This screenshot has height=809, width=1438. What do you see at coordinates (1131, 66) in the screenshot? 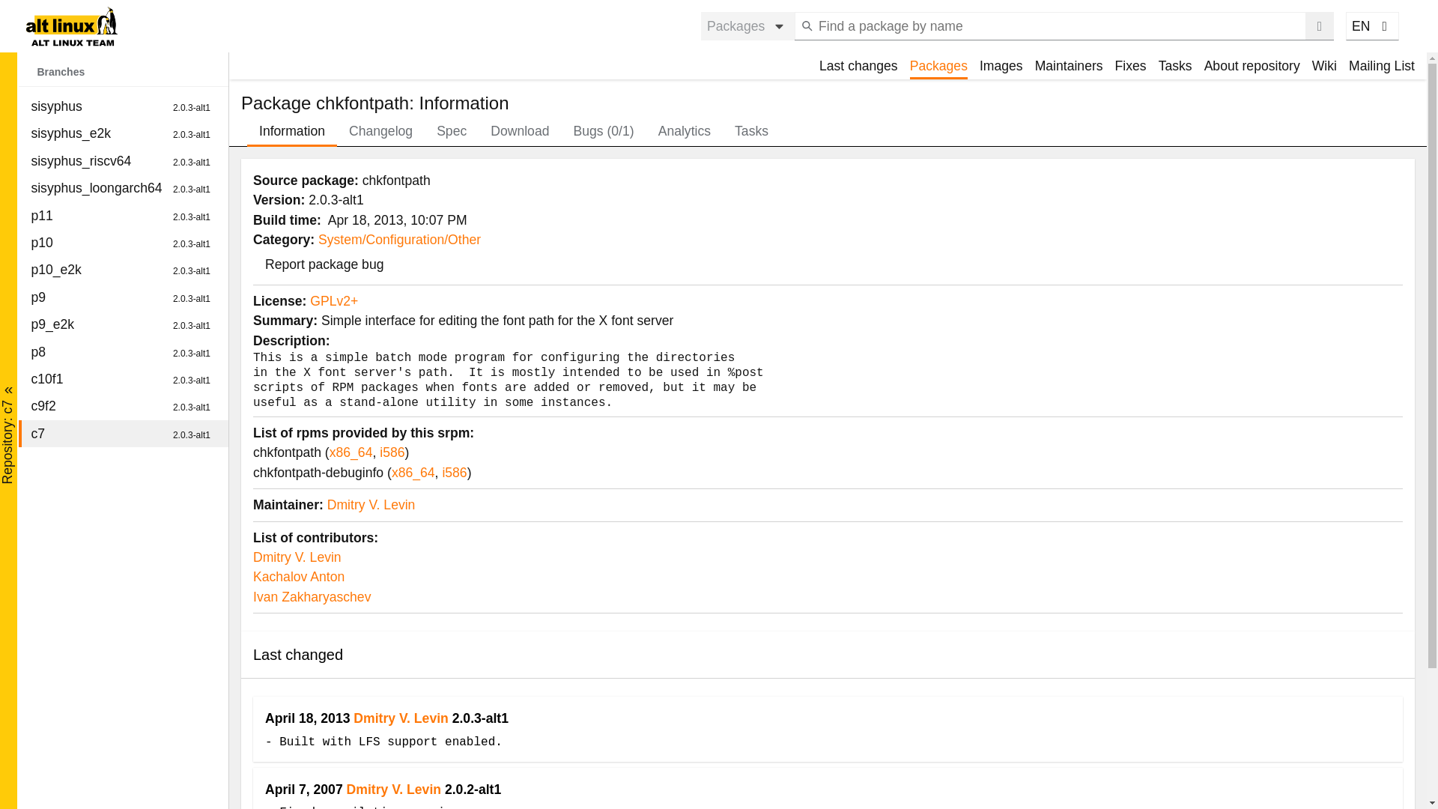
I see `p9 2.0.3-alt1` at bounding box center [1131, 66].